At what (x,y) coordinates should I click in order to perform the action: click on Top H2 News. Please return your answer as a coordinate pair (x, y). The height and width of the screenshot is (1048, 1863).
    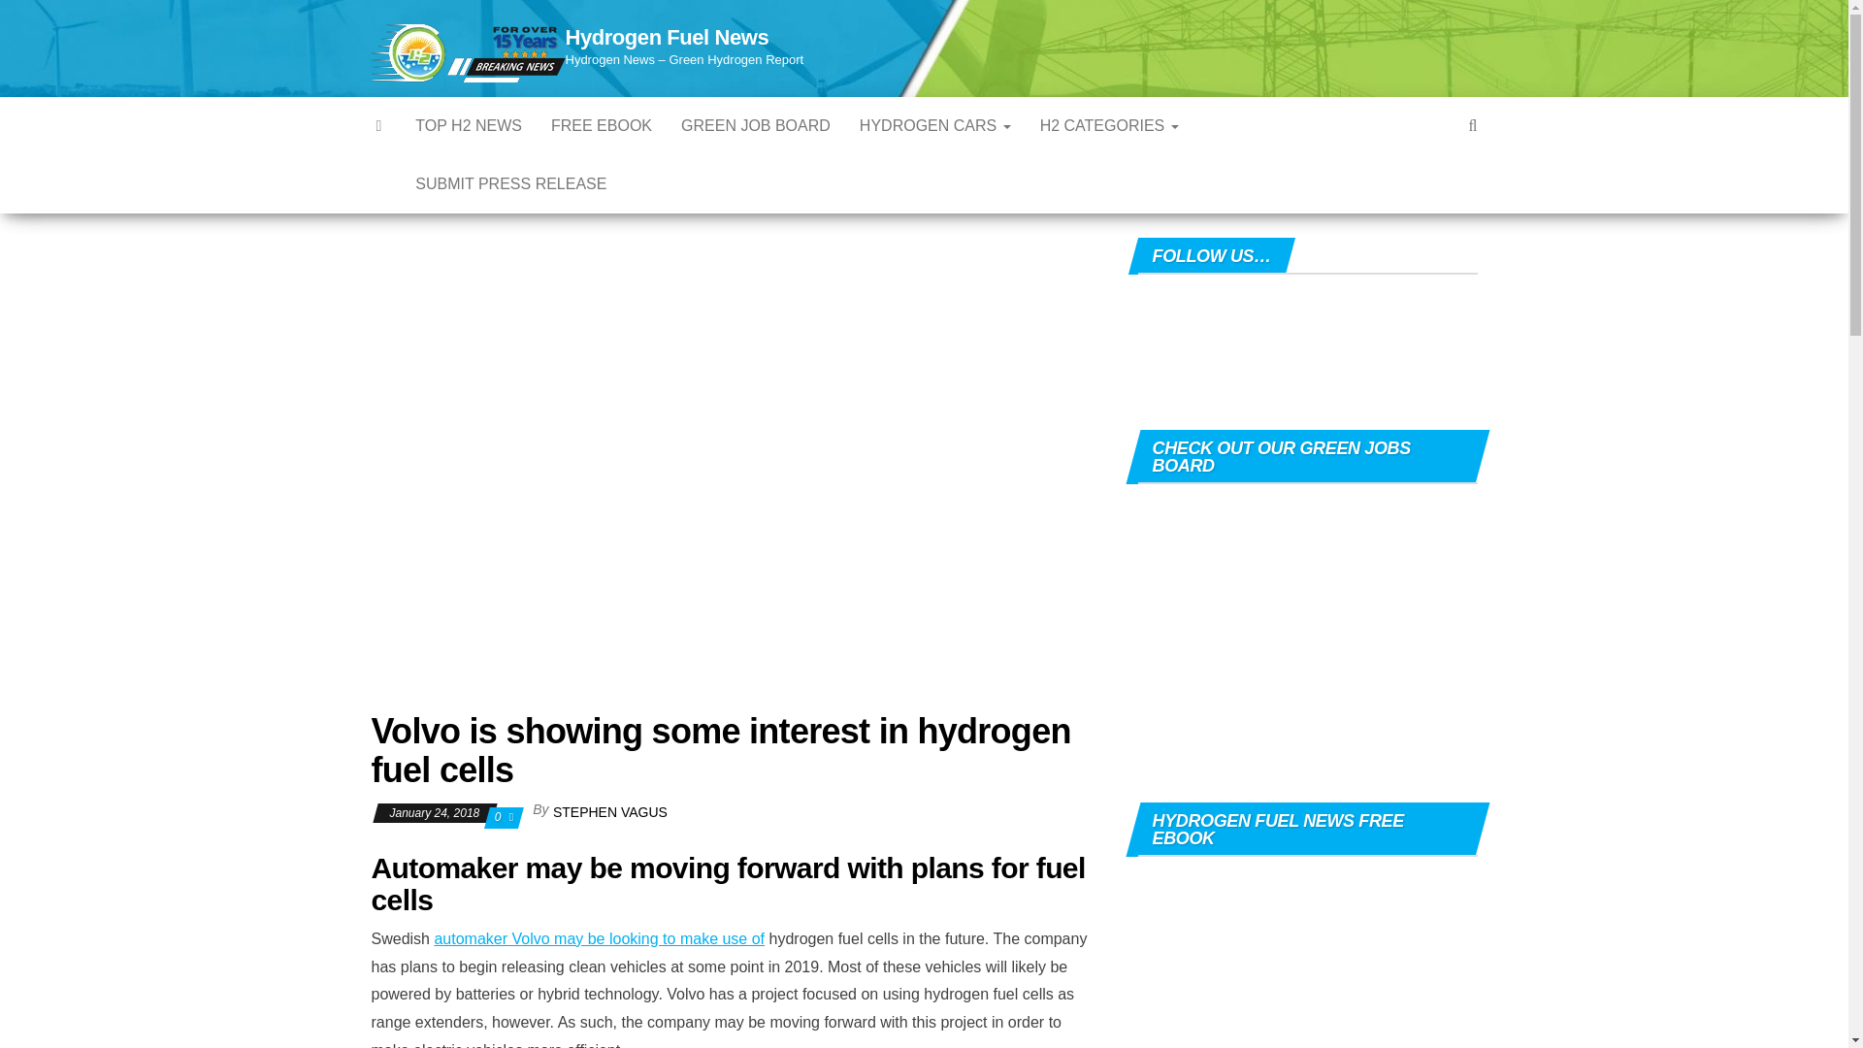
    Looking at the image, I should click on (468, 126).